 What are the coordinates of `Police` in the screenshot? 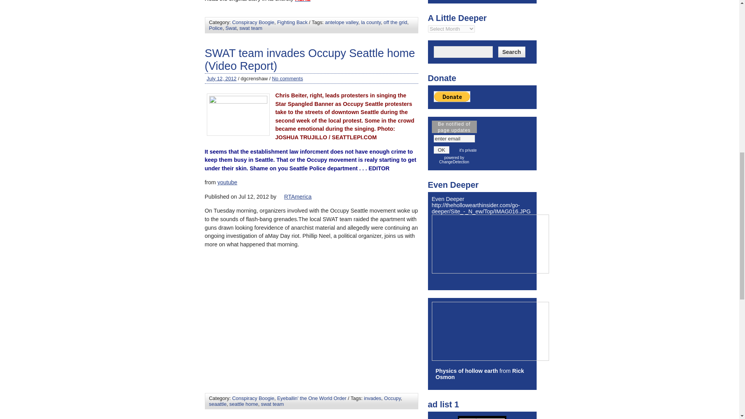 It's located at (215, 28).